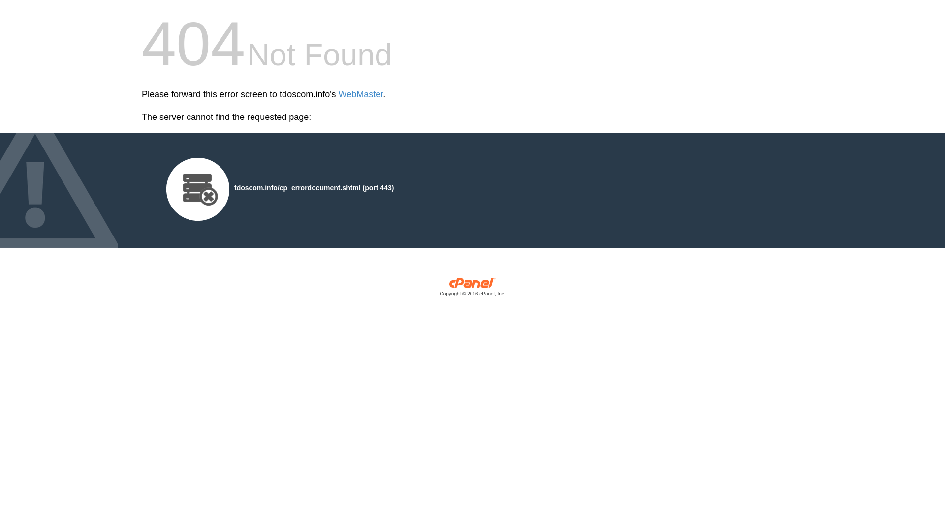  What do you see at coordinates (361, 94) in the screenshot?
I see `WebMaster` at bounding box center [361, 94].